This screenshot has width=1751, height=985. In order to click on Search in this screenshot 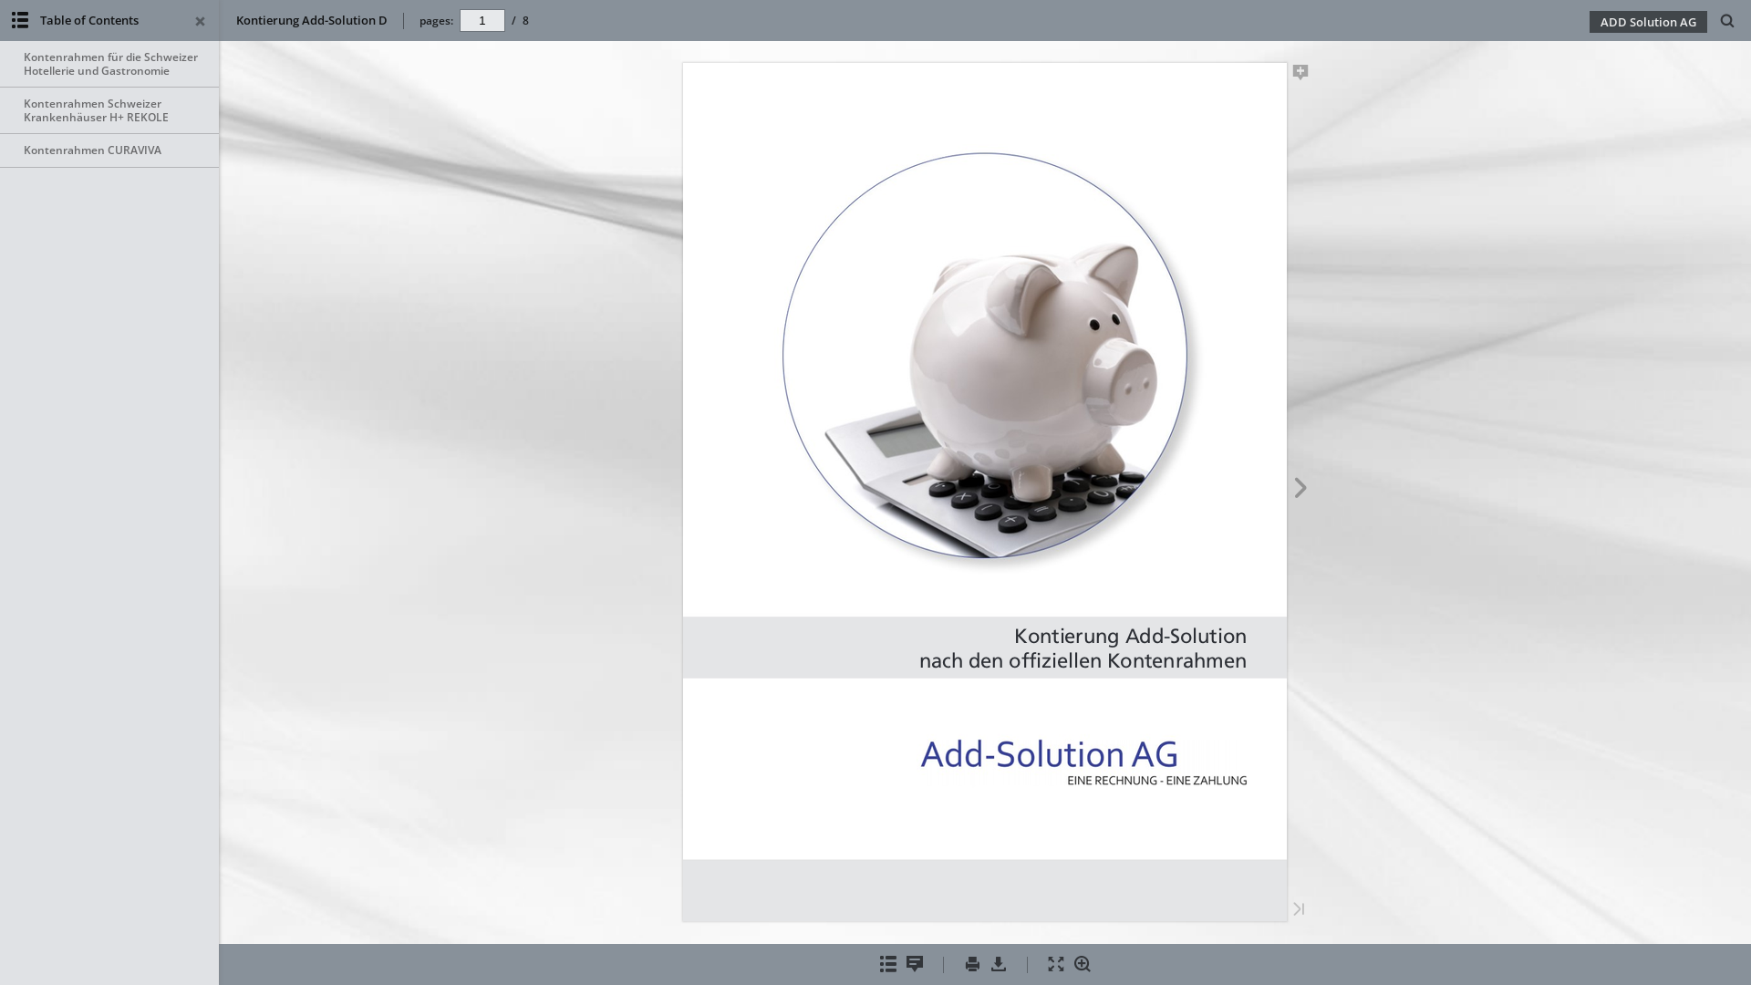, I will do `click(1727, 22)`.